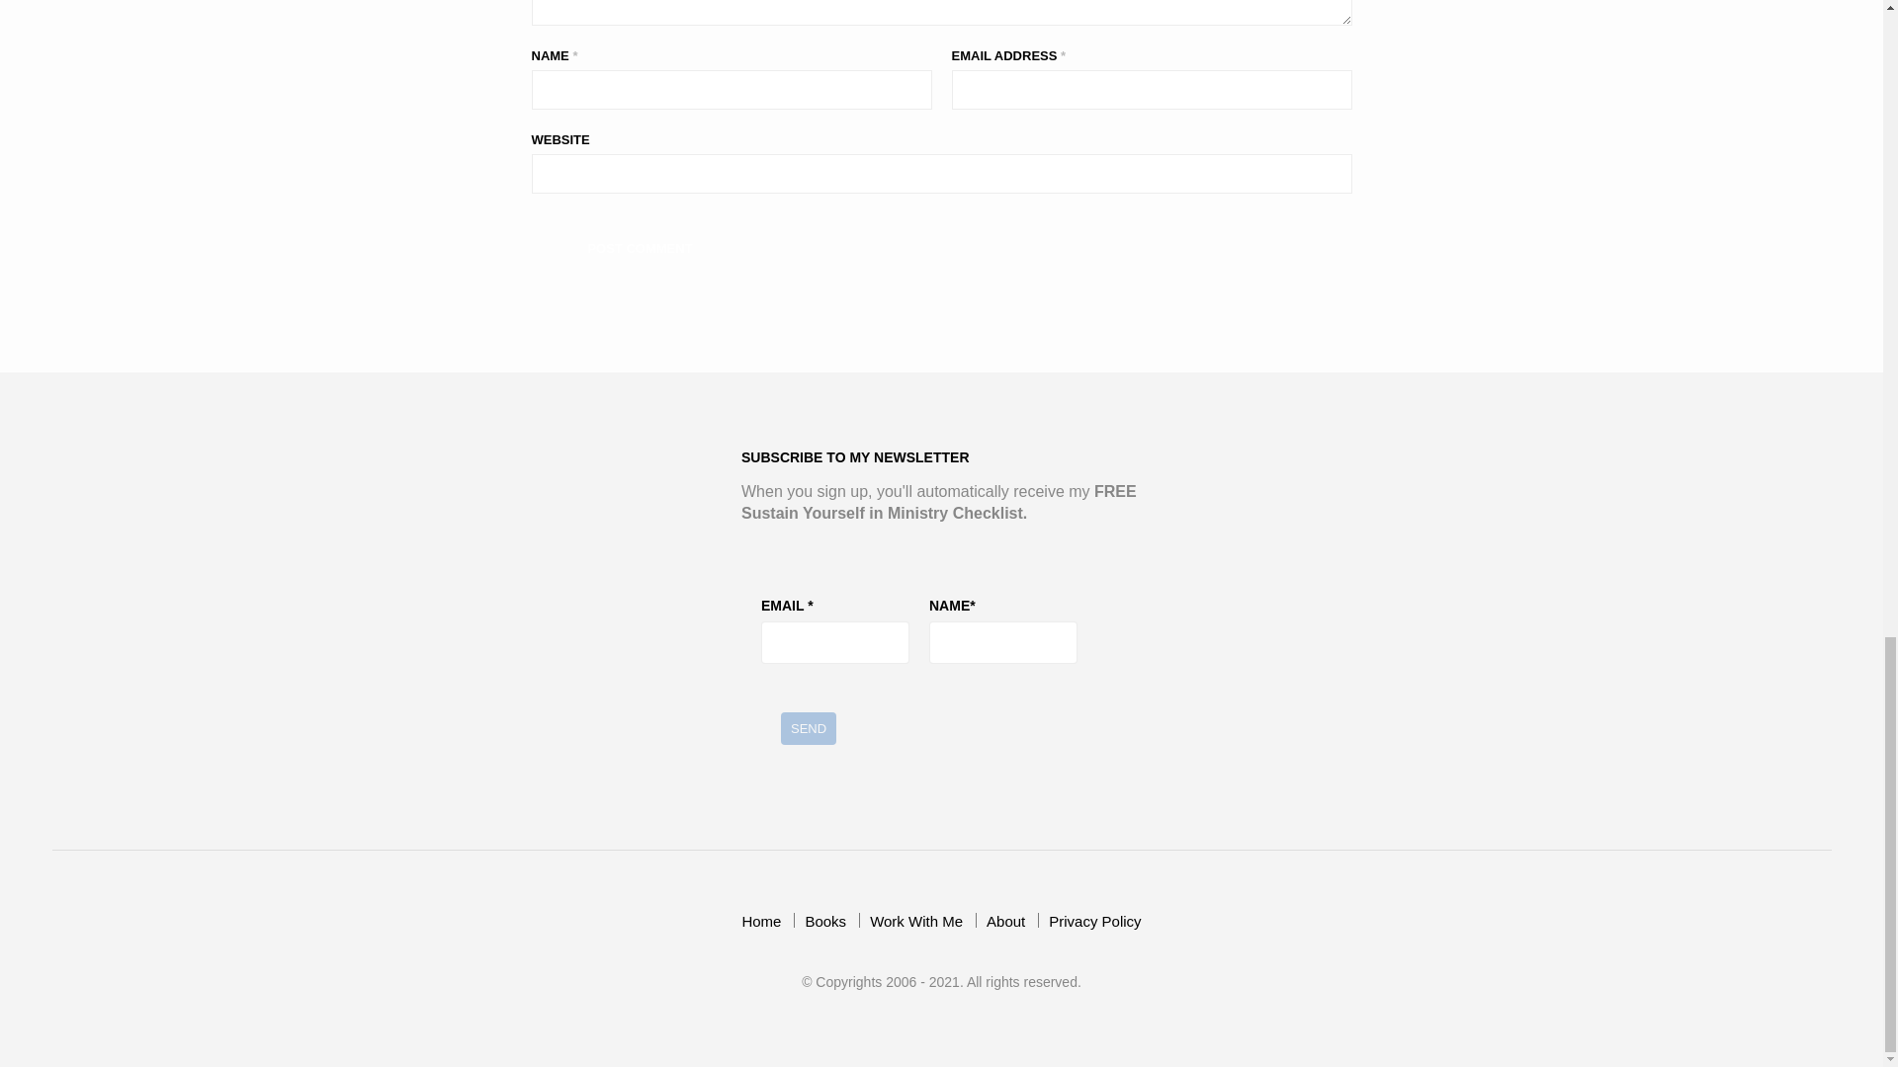 The height and width of the screenshot is (1067, 1898). What do you see at coordinates (809, 728) in the screenshot?
I see `SEND` at bounding box center [809, 728].